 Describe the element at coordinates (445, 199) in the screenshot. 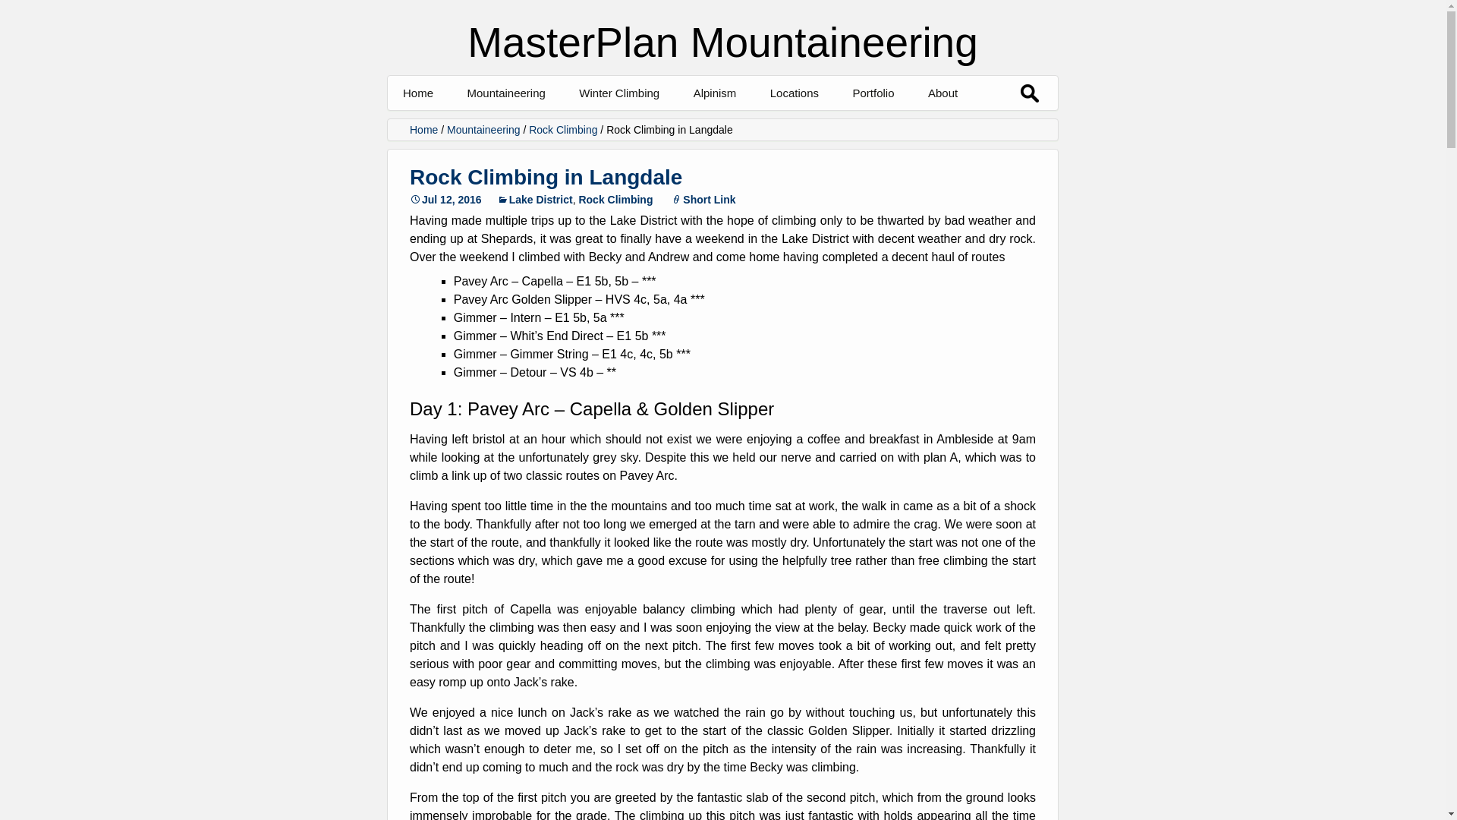

I see `Permalink to Rock Climbing in Langdale` at that location.